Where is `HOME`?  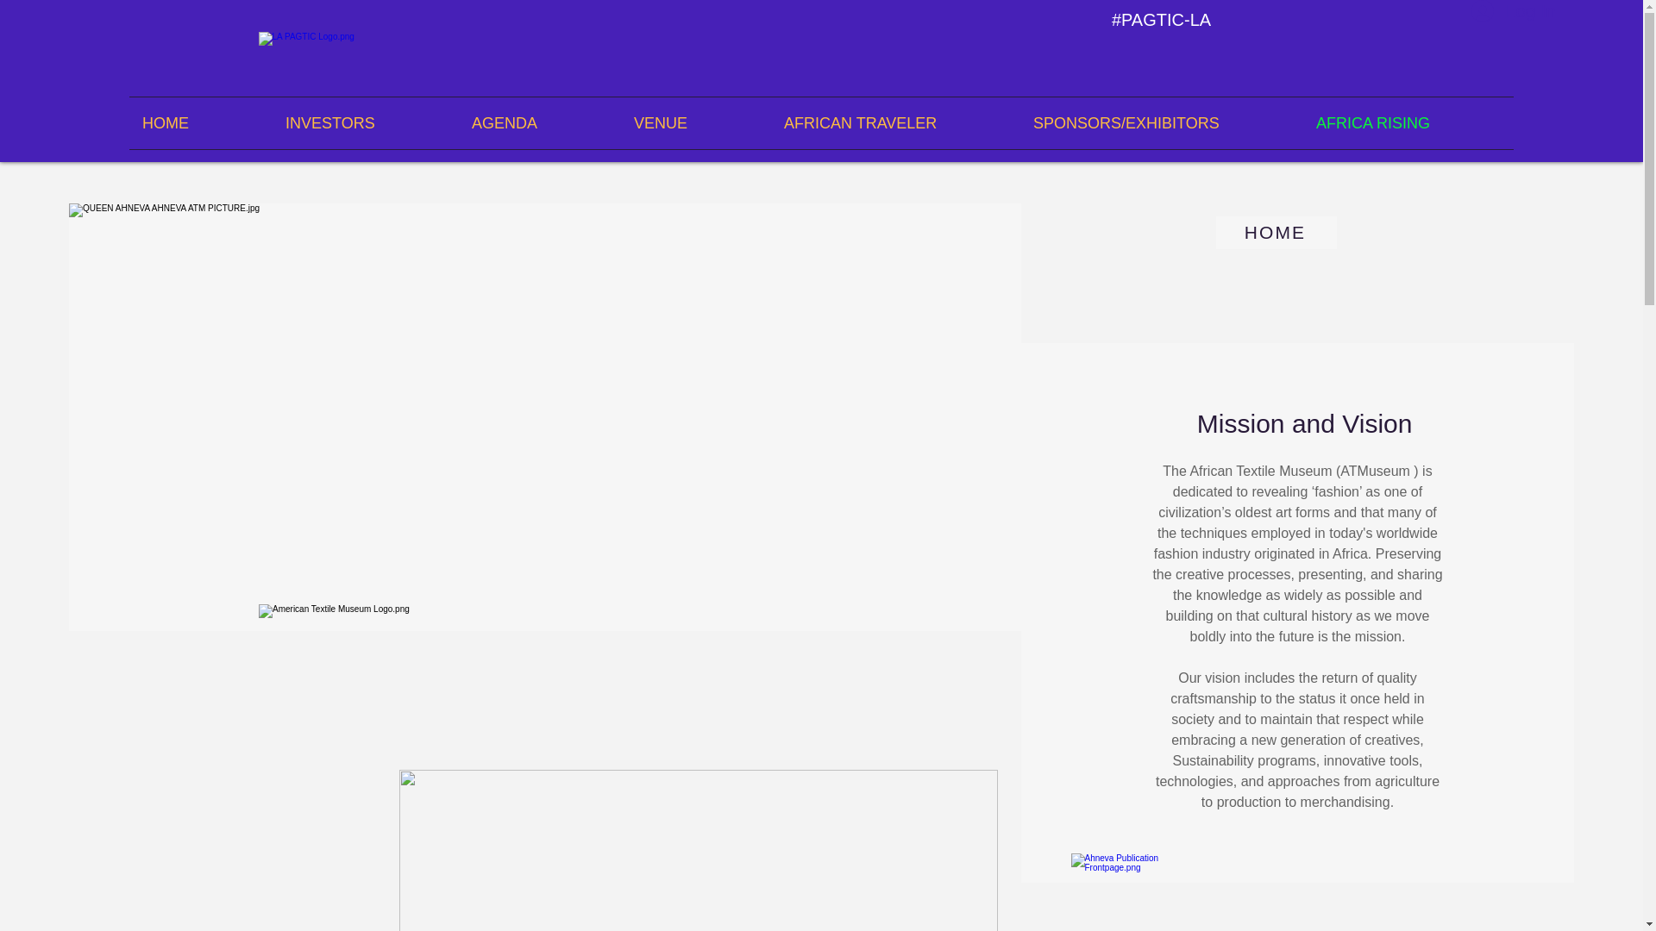 HOME is located at coordinates (200, 122).